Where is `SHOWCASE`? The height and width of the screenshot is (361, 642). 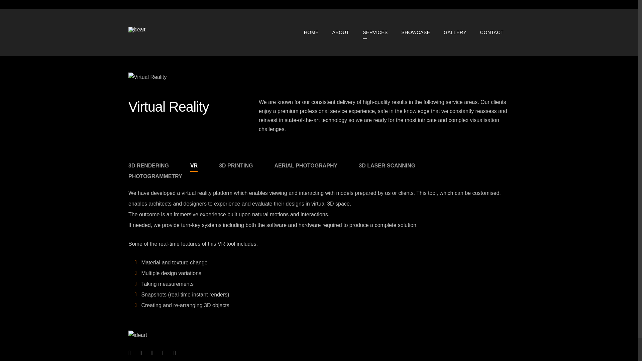 SHOWCASE is located at coordinates (415, 32).